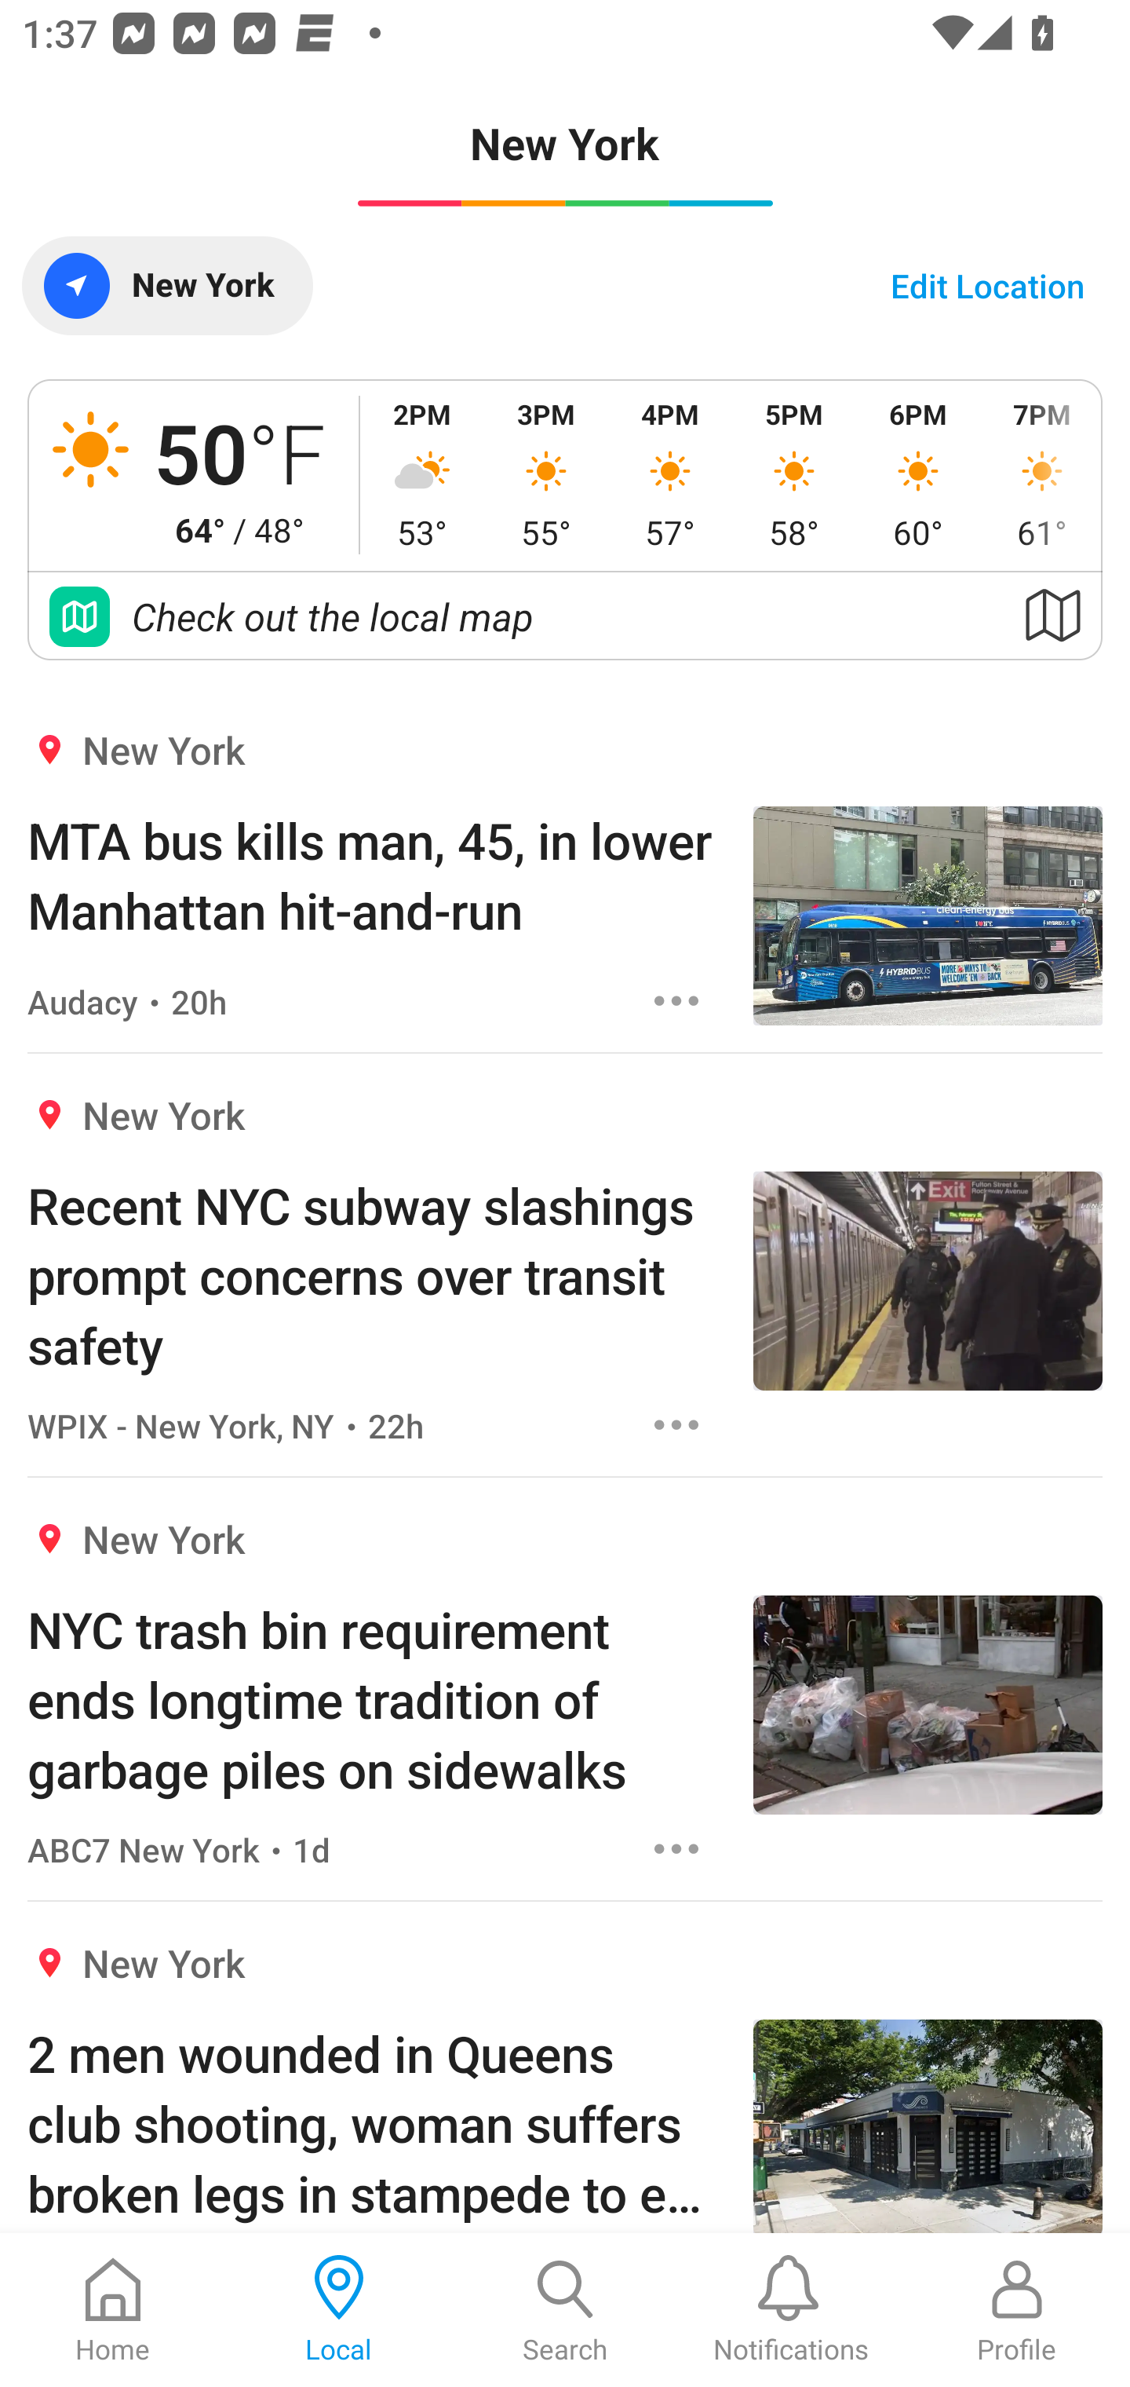  Describe the element at coordinates (545, 474) in the screenshot. I see `3PM 55°` at that location.